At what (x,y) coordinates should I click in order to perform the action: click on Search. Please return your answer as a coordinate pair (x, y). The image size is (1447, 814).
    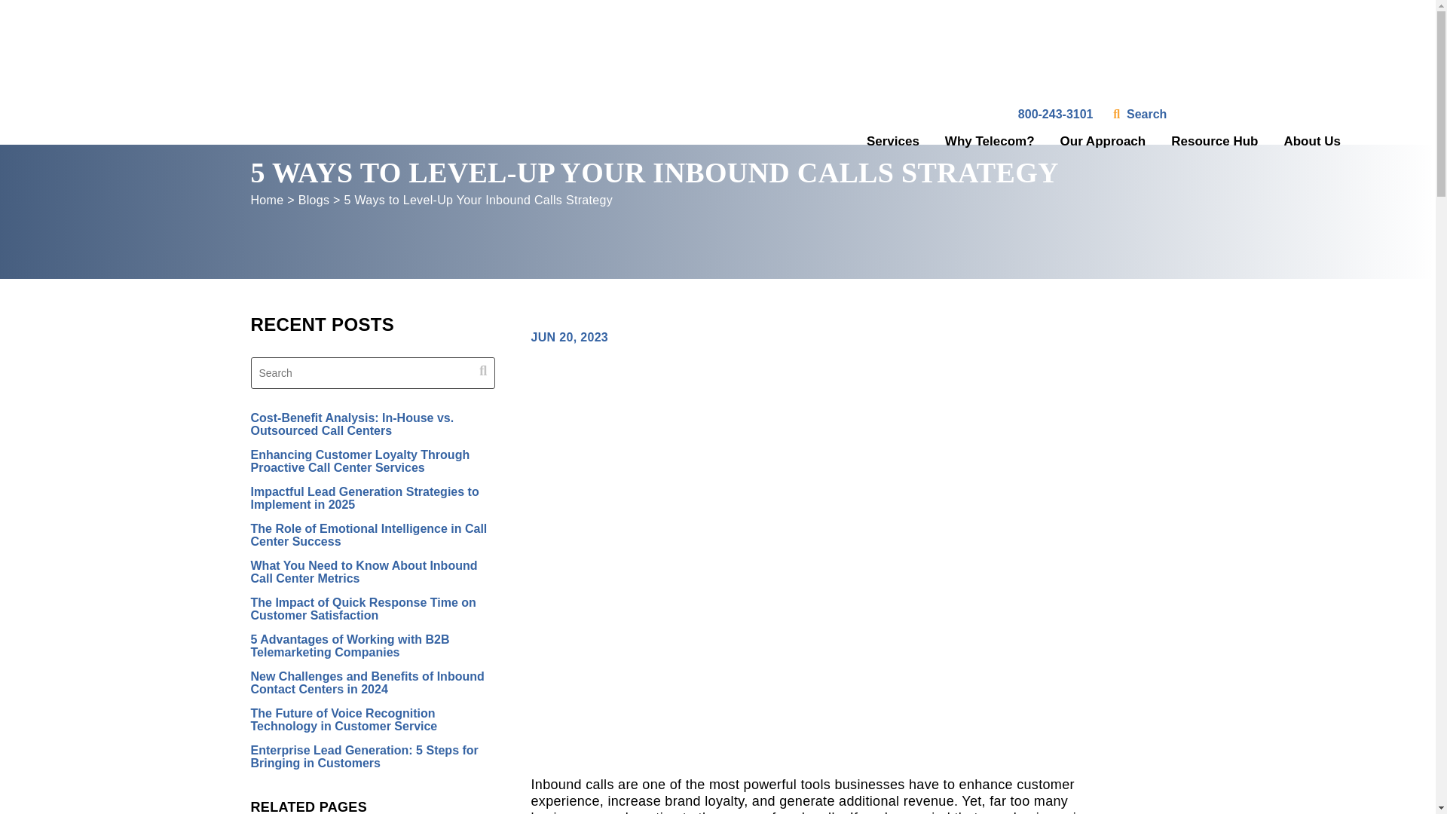
    Looking at the image, I should click on (1146, 113).